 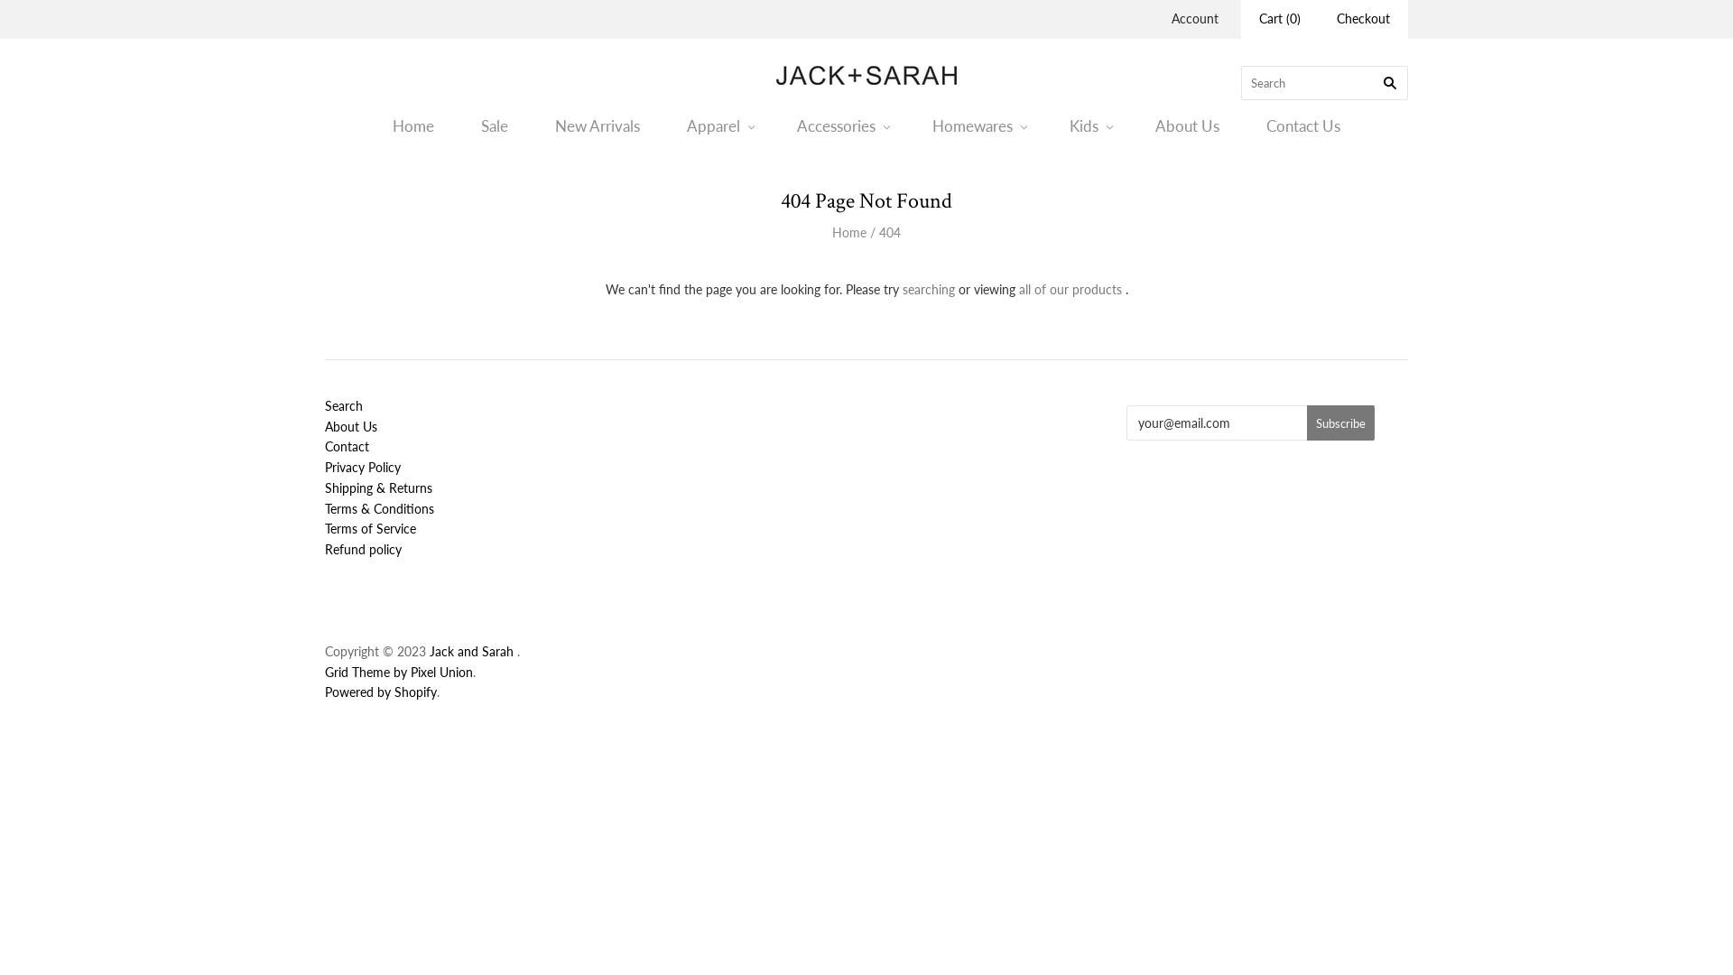 What do you see at coordinates (849, 233) in the screenshot?
I see `Home` at bounding box center [849, 233].